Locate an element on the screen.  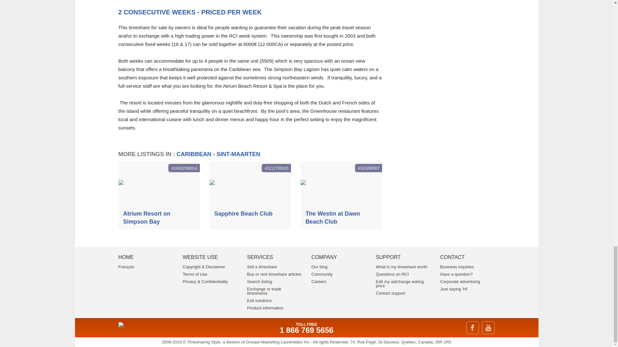
Careers is located at coordinates (319, 281).